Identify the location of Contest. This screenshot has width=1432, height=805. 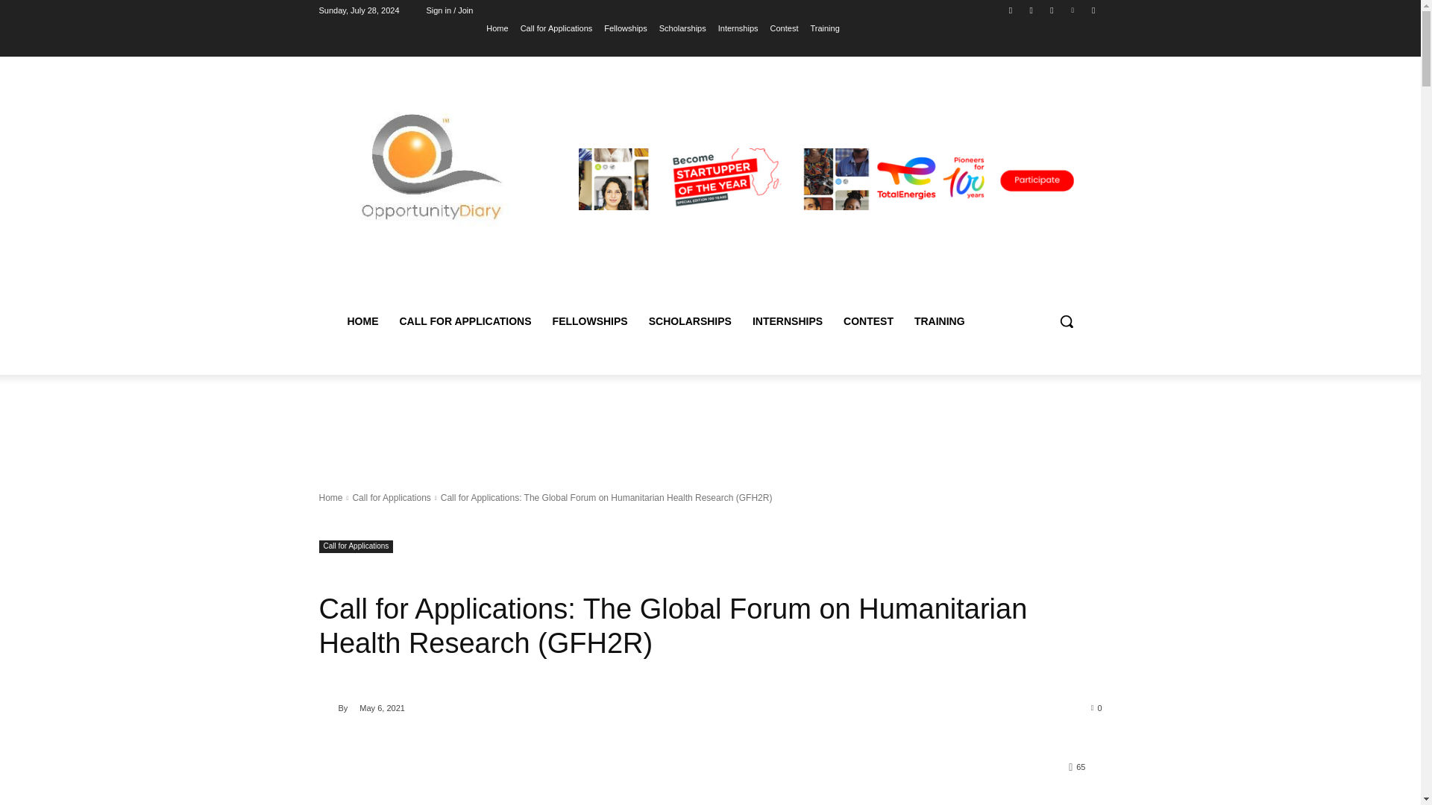
(785, 28).